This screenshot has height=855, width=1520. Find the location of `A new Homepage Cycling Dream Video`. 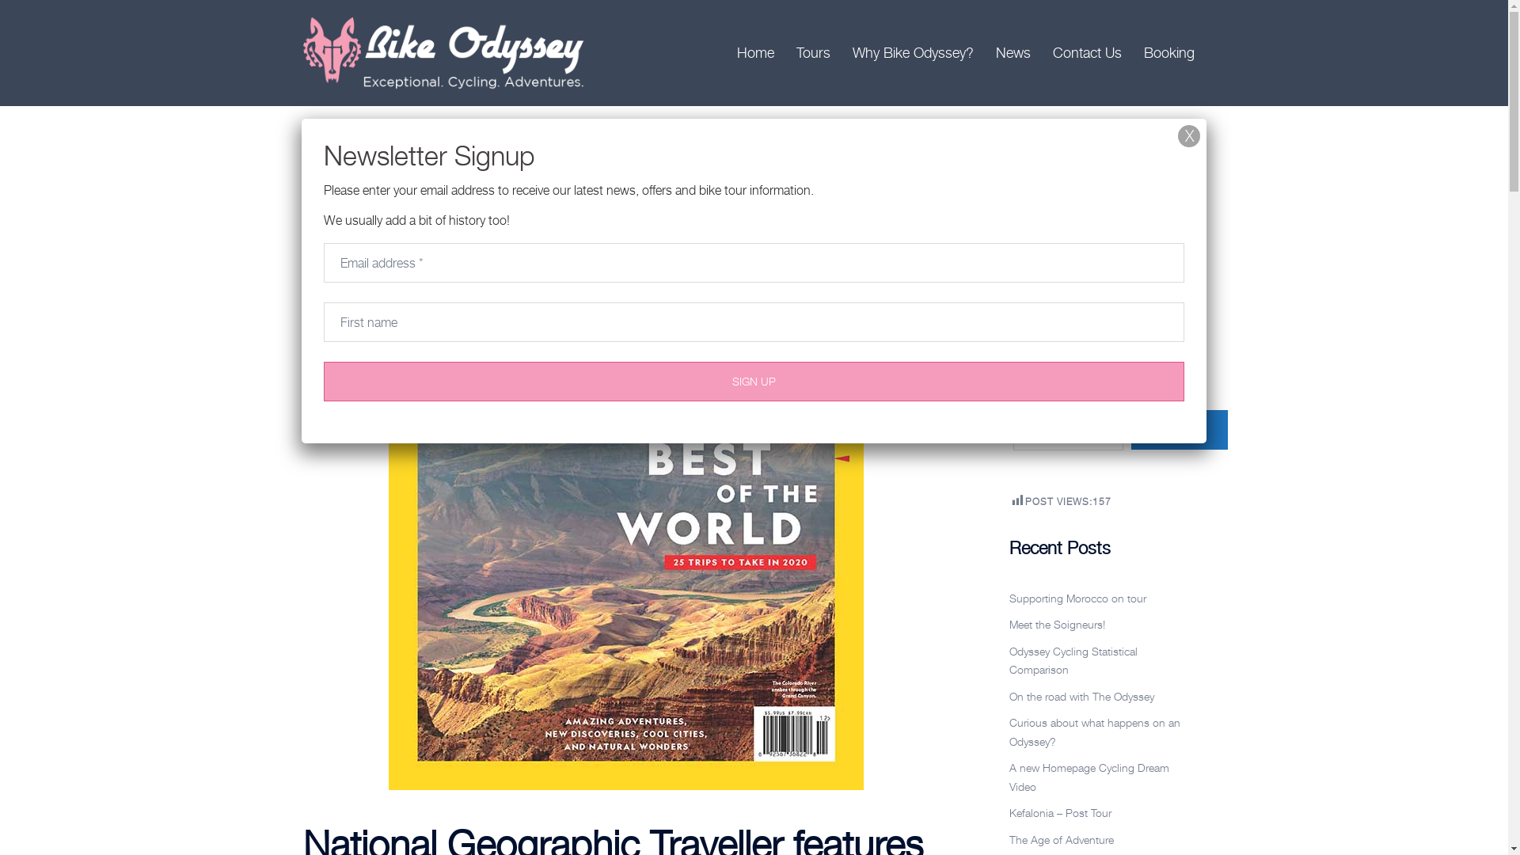

A new Homepage Cycling Dream Video is located at coordinates (1089, 777).